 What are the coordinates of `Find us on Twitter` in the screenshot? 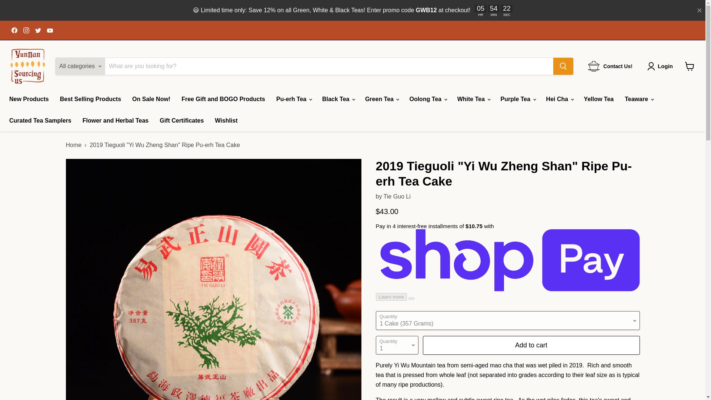 It's located at (38, 30).